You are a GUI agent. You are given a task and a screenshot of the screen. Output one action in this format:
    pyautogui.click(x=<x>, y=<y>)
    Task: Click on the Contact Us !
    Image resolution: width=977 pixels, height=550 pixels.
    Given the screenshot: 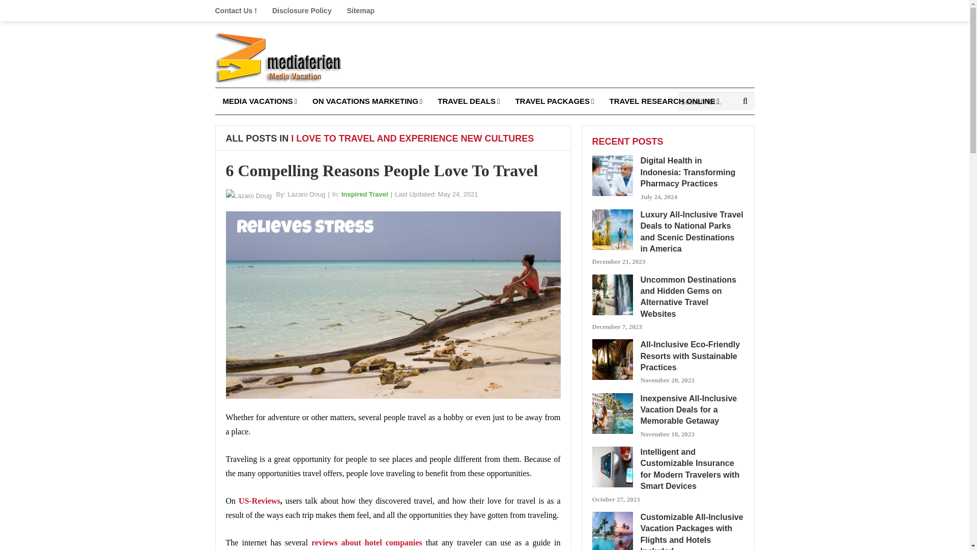 What is the action you would take?
    pyautogui.click(x=239, y=11)
    